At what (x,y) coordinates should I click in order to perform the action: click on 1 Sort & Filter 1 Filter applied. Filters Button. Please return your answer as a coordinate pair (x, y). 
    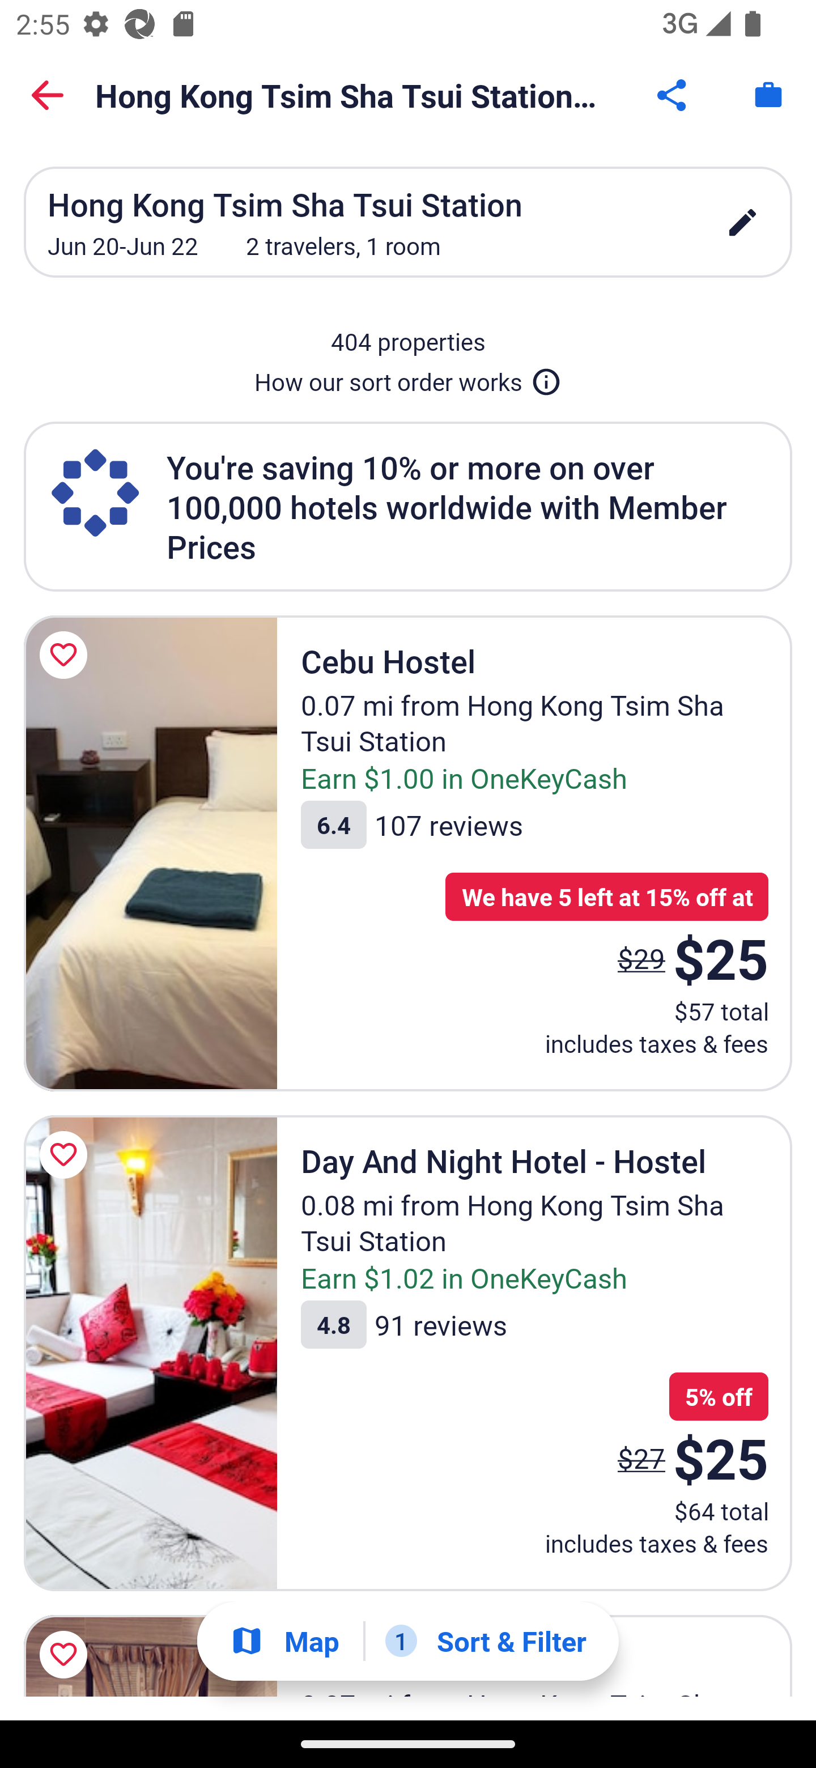
    Looking at the image, I should click on (486, 1641).